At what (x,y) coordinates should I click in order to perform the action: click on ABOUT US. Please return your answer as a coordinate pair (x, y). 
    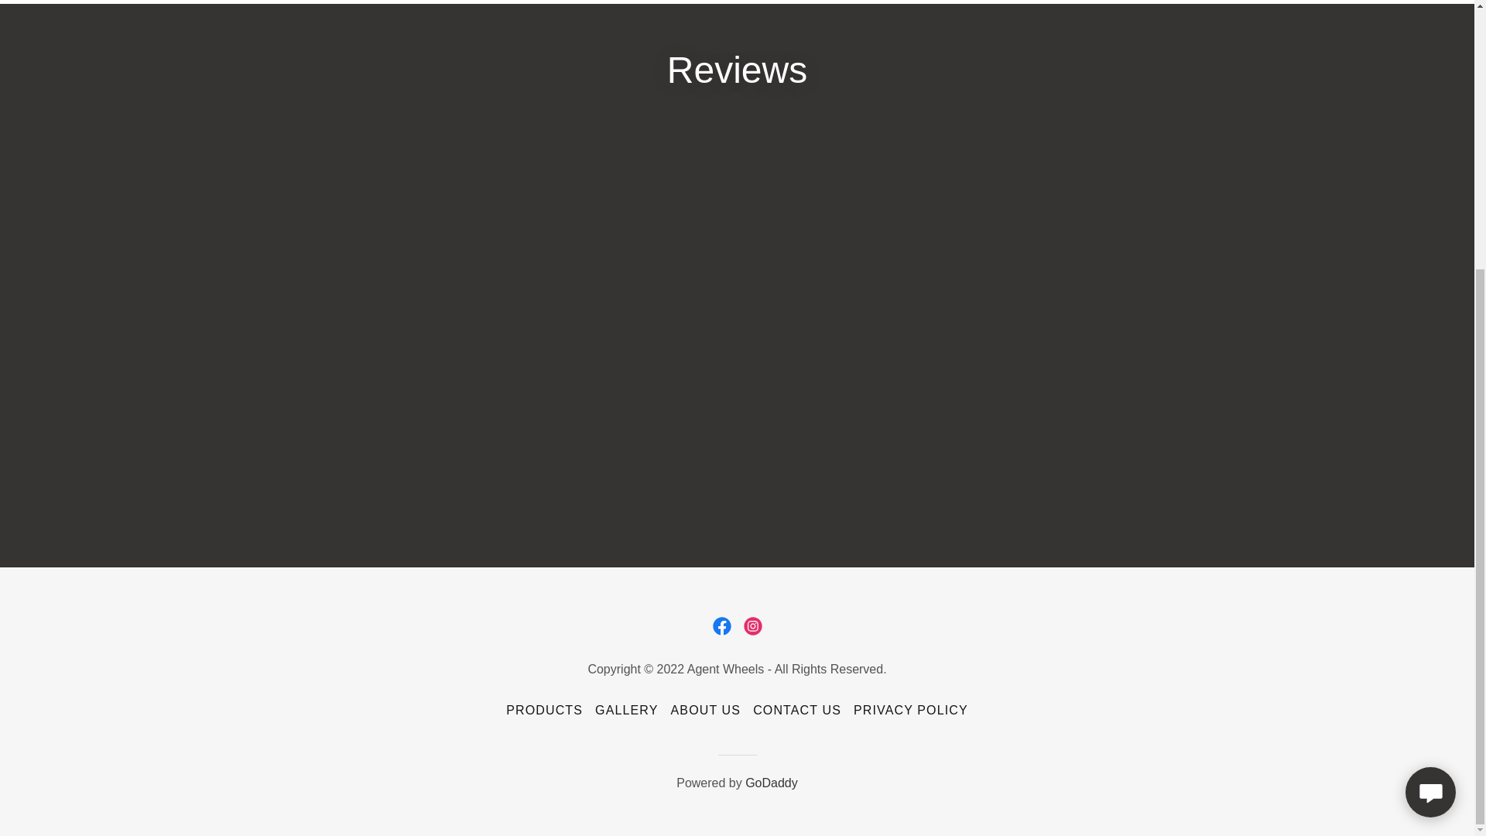
    Looking at the image, I should click on (706, 711).